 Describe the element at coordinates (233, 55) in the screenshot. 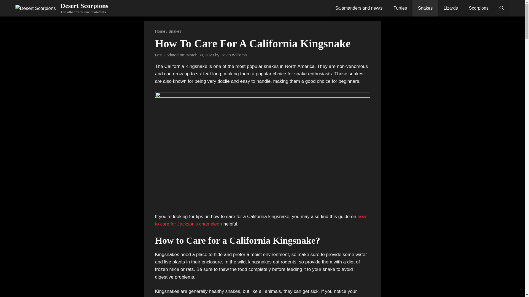

I see `View all posts by Helen Williams` at that location.